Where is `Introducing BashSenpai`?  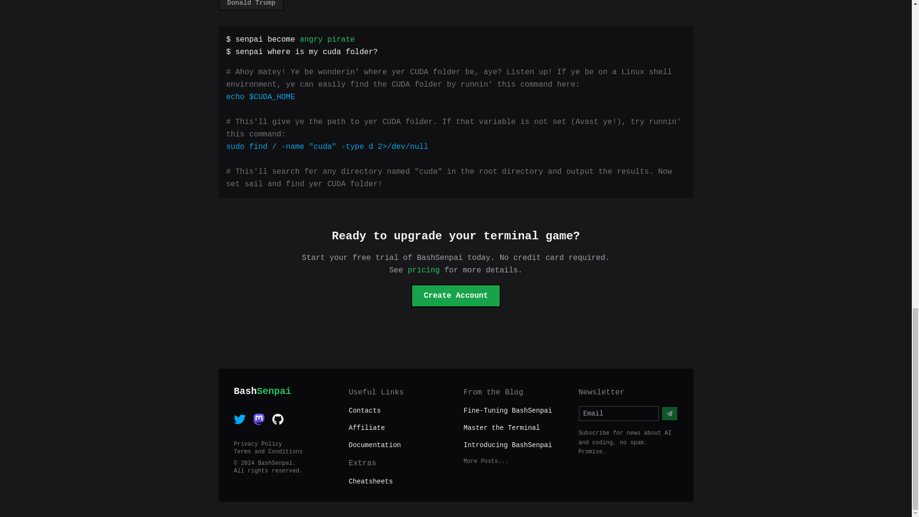
Introducing BashSenpai is located at coordinates (283, 452).